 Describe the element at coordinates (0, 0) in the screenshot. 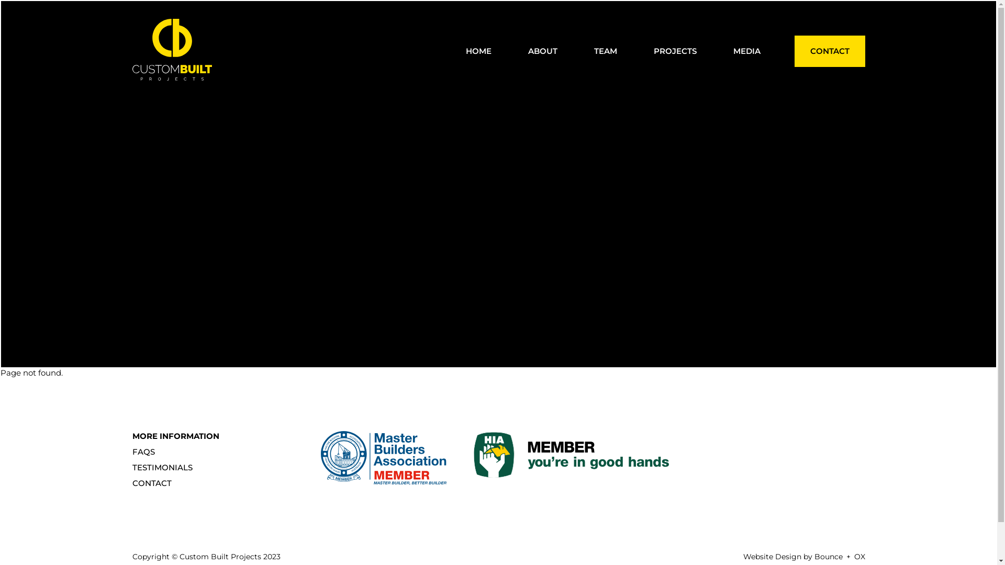

I see `Skip to content` at that location.